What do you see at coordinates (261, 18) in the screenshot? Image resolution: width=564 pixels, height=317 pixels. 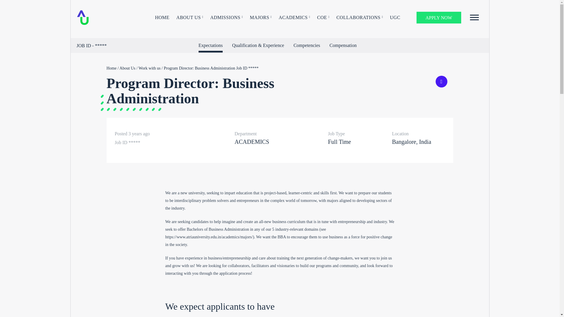 I see `MAJORS` at bounding box center [261, 18].